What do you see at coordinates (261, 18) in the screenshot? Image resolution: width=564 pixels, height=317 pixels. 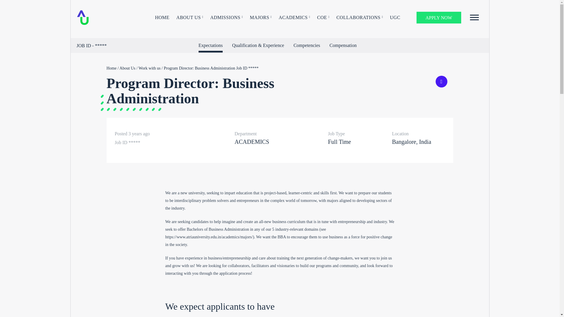 I see `MAJORS` at bounding box center [261, 18].